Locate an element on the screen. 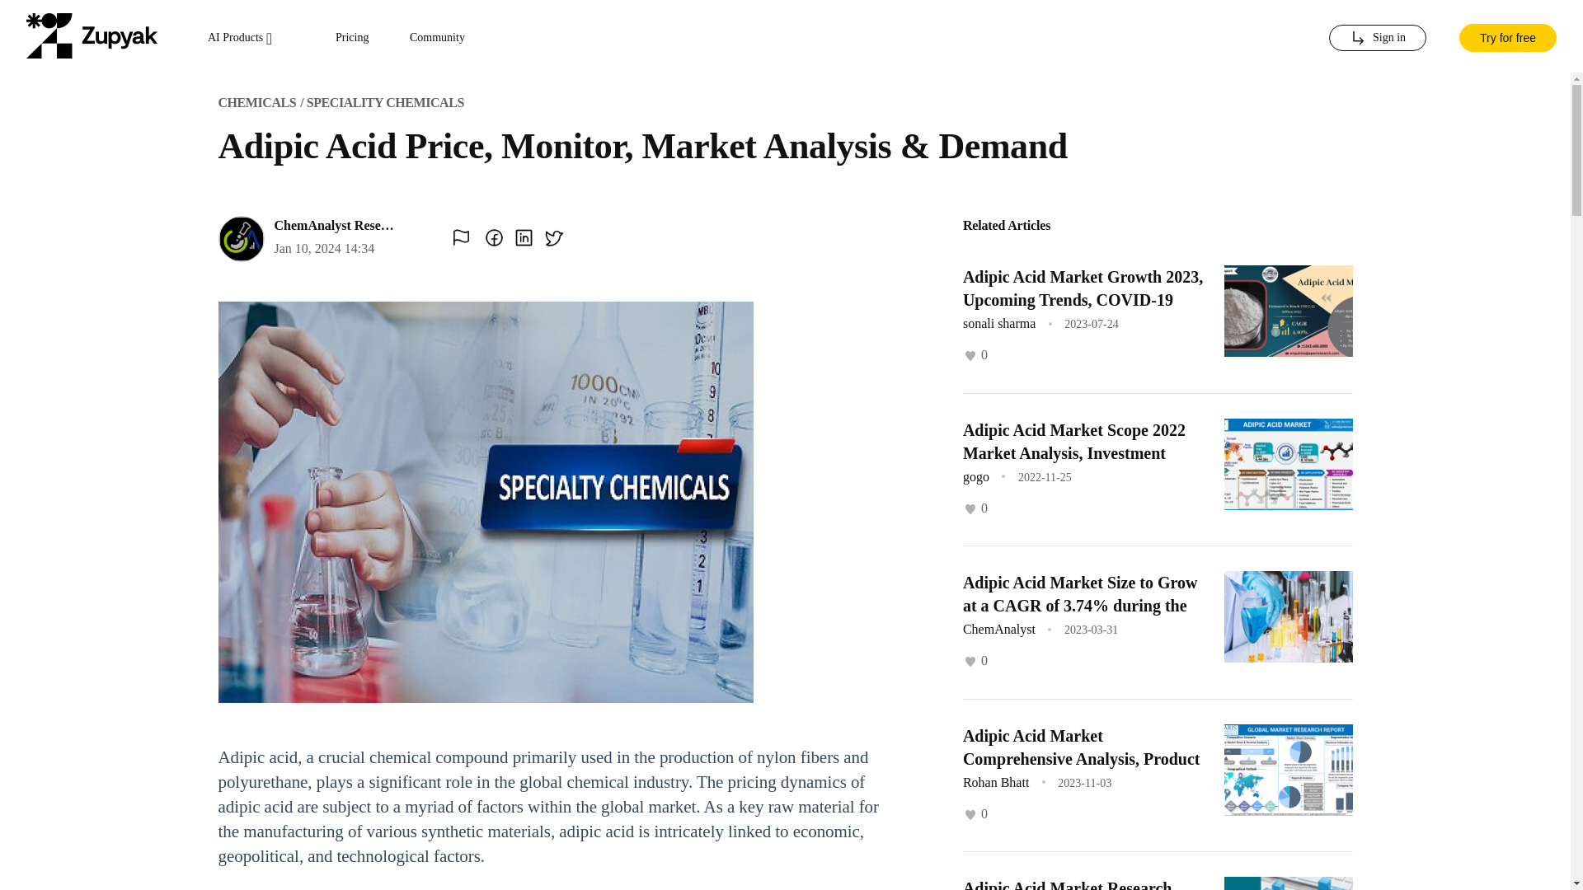 This screenshot has width=1583, height=890.  Sign in is located at coordinates (1377, 38).